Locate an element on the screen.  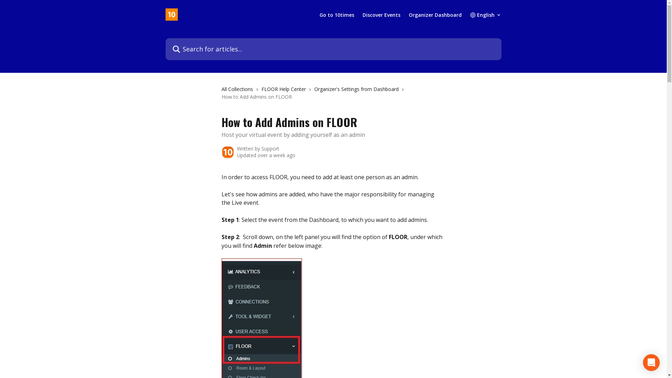
FLOOR Help Center is located at coordinates (285, 89).